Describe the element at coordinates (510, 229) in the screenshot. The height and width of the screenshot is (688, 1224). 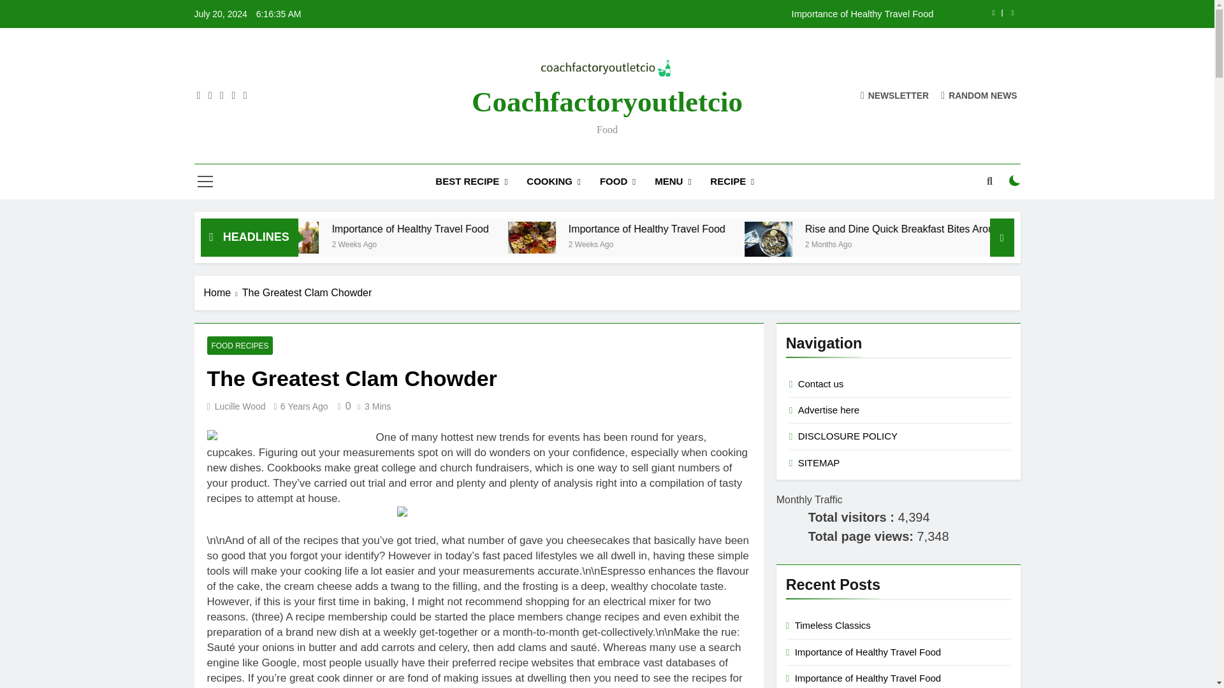
I see `Importance of Healthy Travel Food` at that location.